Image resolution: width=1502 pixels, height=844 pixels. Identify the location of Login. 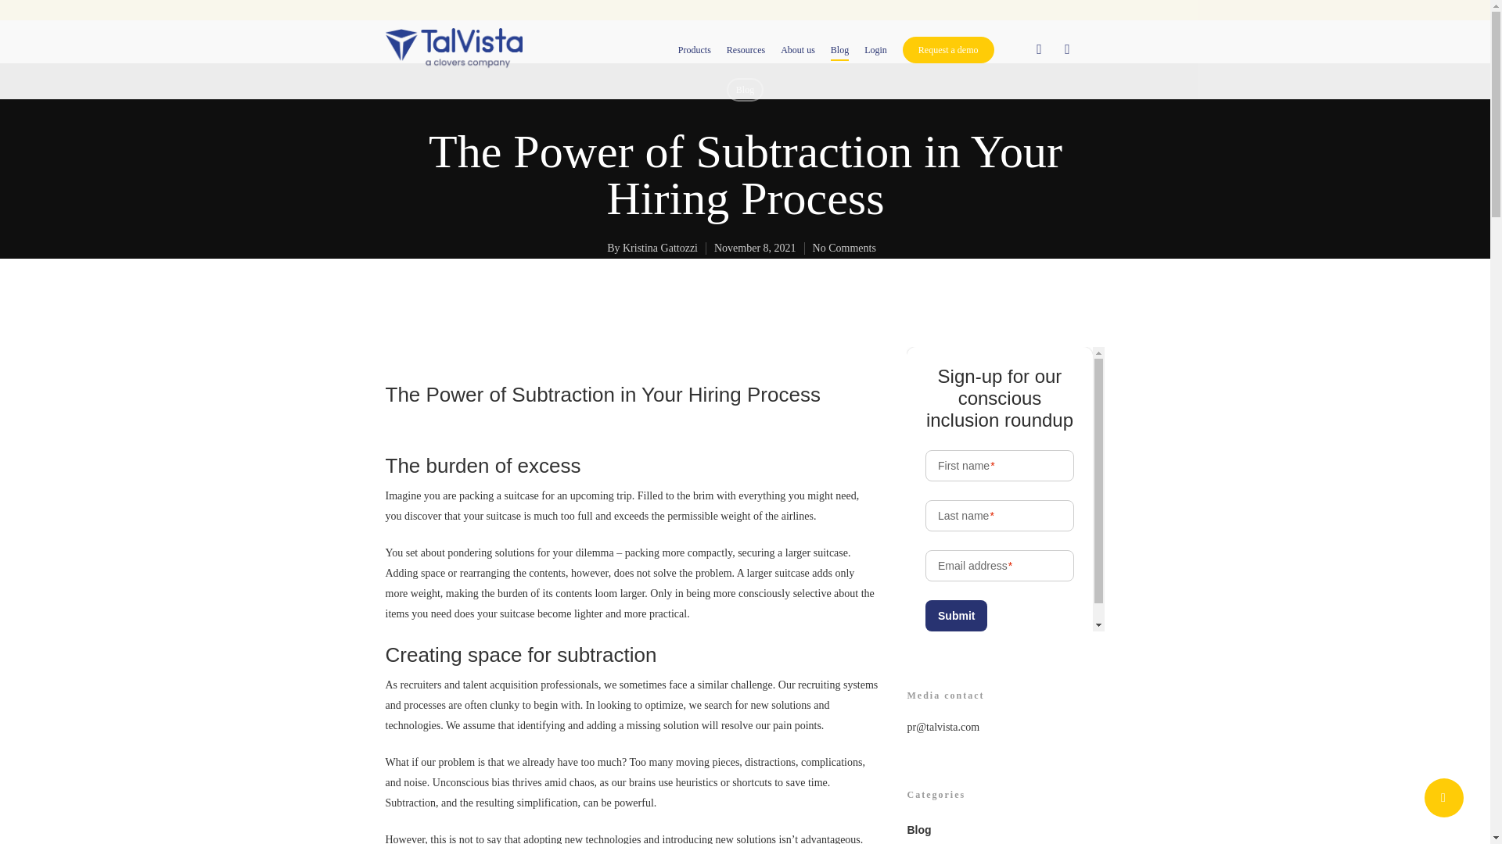
(876, 50).